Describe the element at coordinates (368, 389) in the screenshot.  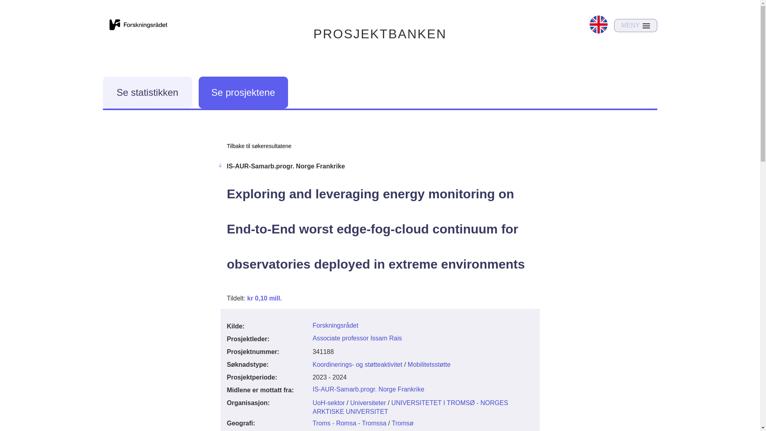
I see `IS-AUR-Samarb.progr. Norge Frankrike` at that location.